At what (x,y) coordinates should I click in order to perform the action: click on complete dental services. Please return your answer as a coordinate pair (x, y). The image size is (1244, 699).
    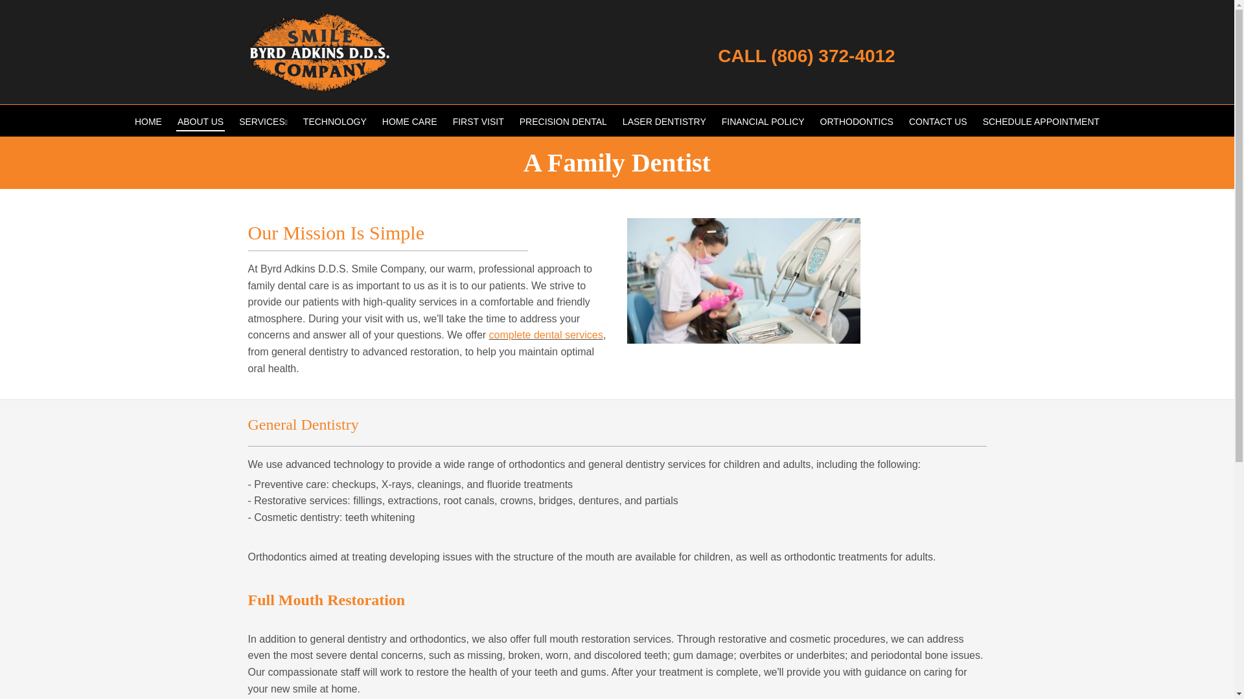
    Looking at the image, I should click on (546, 334).